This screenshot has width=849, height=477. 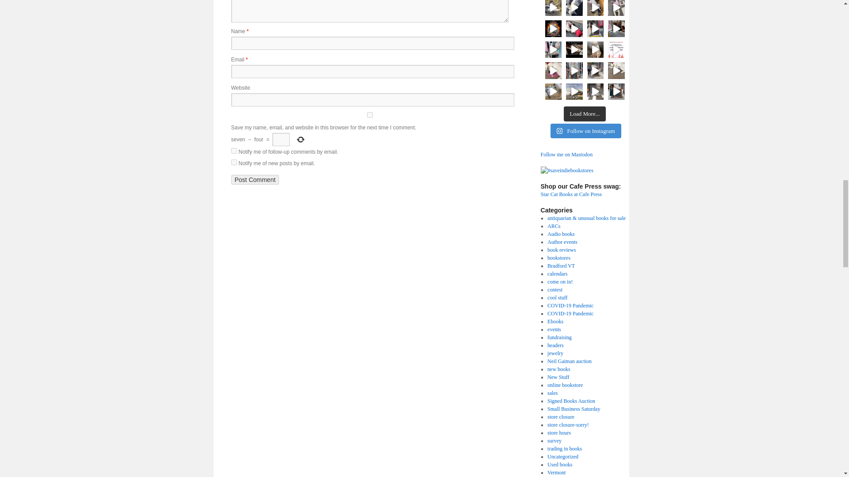 What do you see at coordinates (233, 150) in the screenshot?
I see `subscribe` at bounding box center [233, 150].